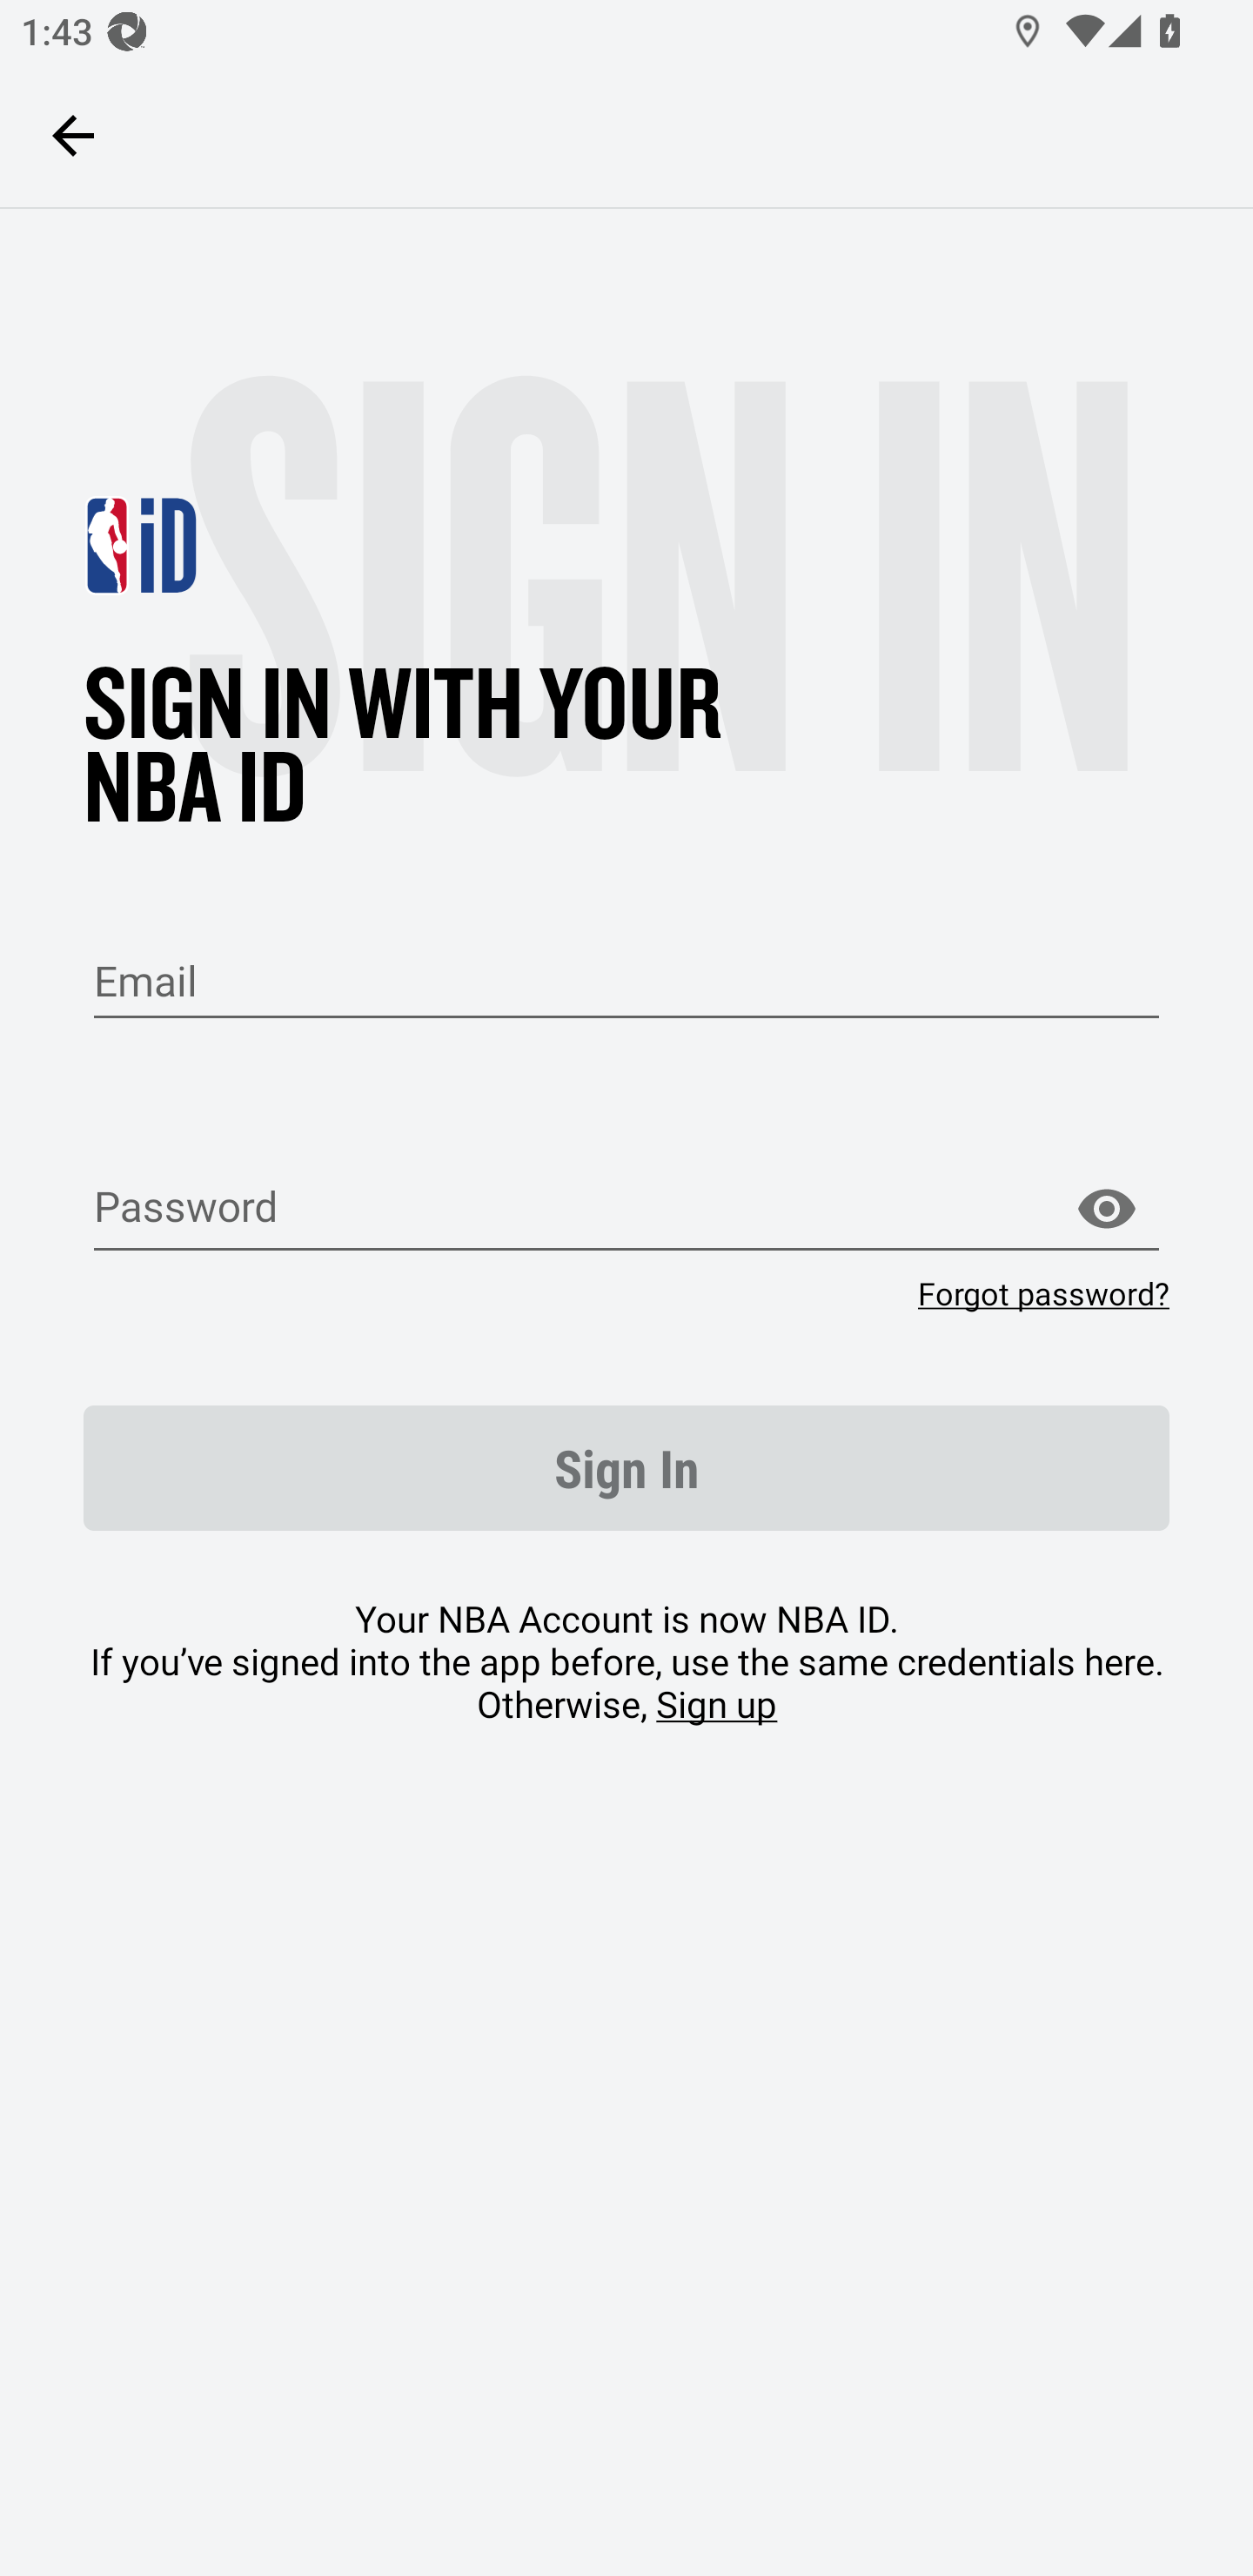 The height and width of the screenshot is (2576, 1253). Describe the element at coordinates (626, 1210) in the screenshot. I see `Password` at that location.